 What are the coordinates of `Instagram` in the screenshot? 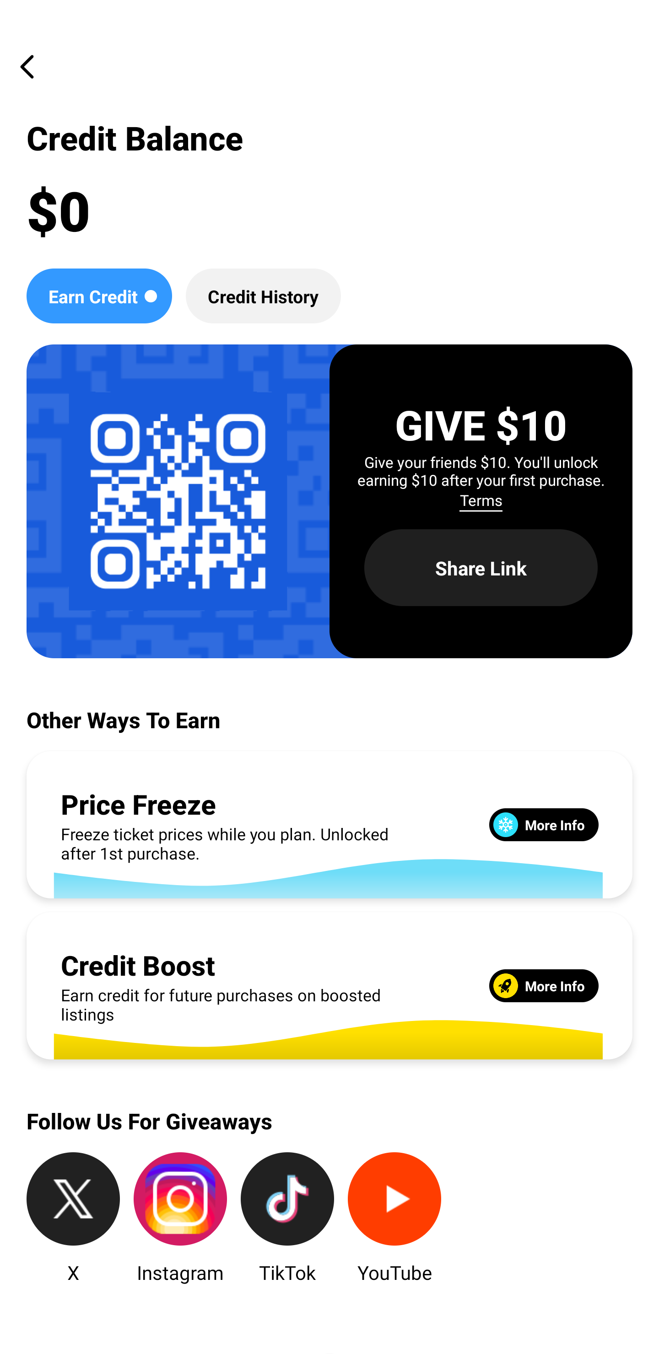 It's located at (180, 1219).